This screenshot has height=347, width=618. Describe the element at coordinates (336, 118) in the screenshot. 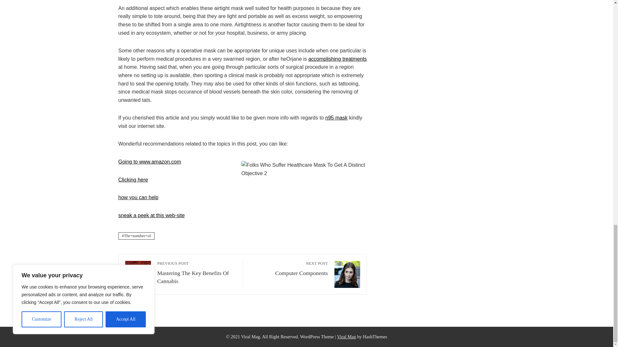

I see `Clicking here` at that location.